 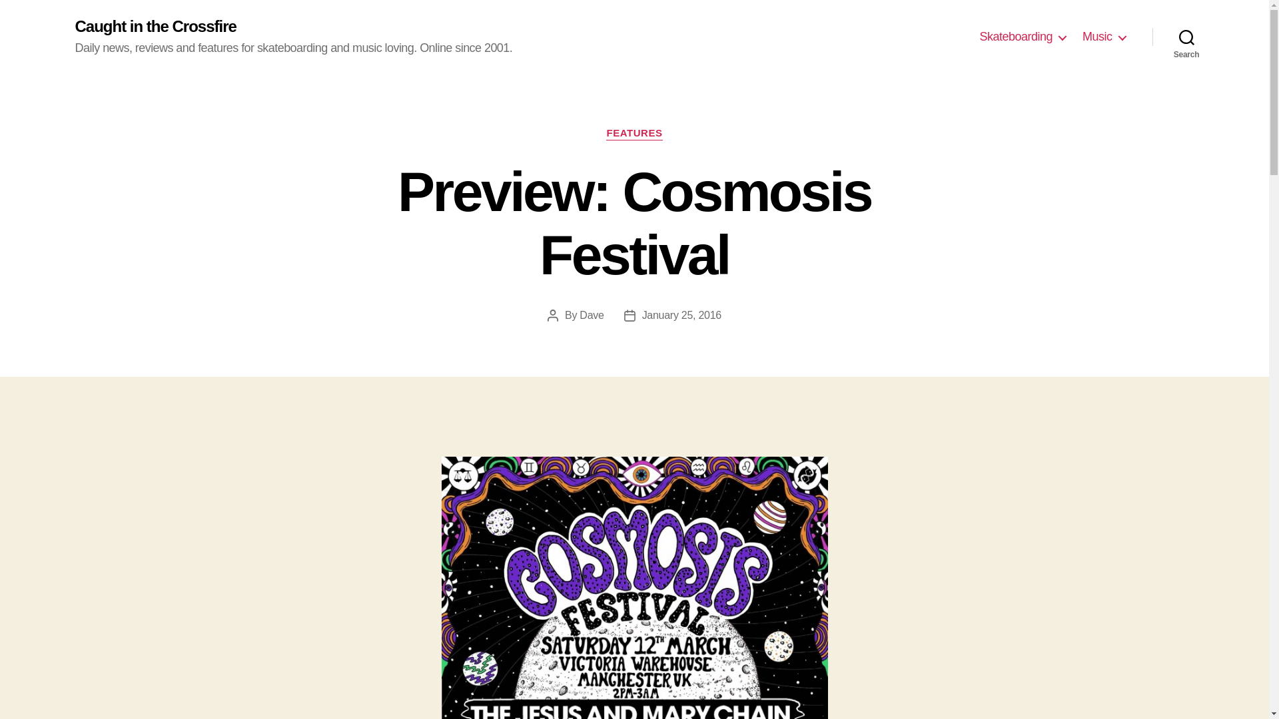 I want to click on Search, so click(x=1186, y=37).